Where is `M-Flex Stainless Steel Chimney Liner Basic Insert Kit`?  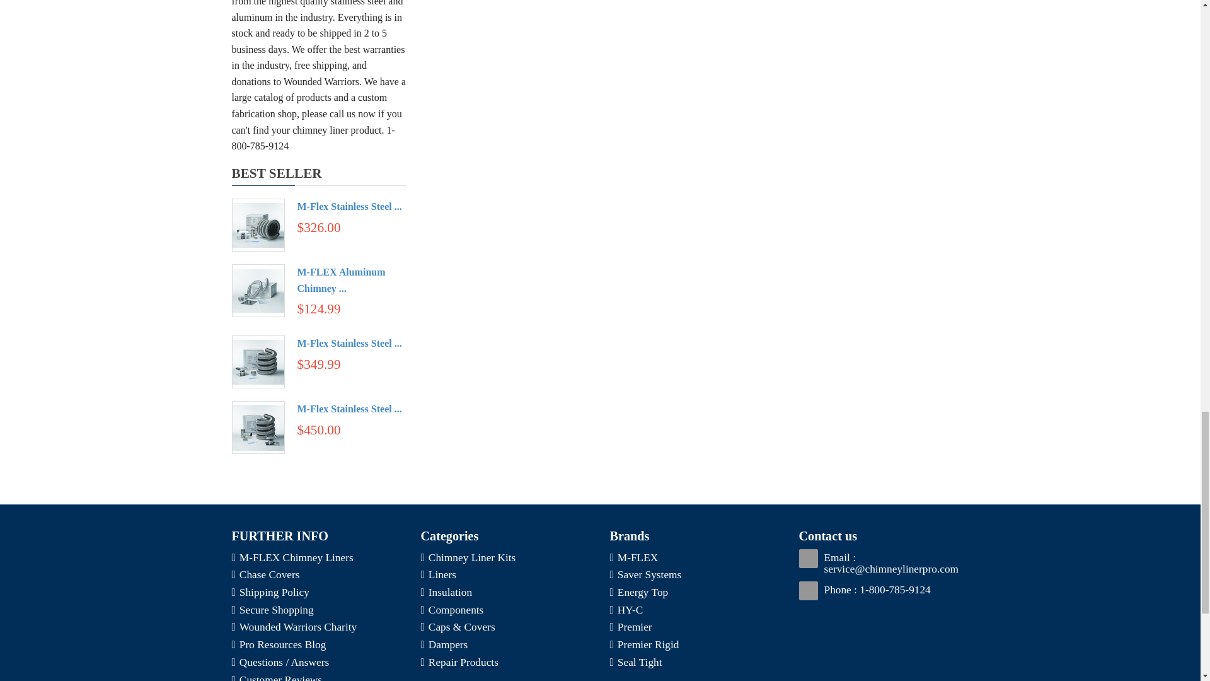 M-Flex Stainless Steel Chimney Liner Basic Insert Kit is located at coordinates (257, 361).